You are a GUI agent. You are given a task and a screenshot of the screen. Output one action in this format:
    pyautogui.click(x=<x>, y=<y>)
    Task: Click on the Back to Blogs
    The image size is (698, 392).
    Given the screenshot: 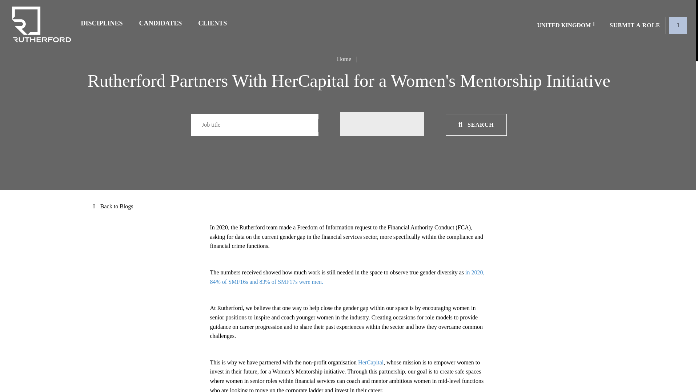 What is the action you would take?
    pyautogui.click(x=349, y=207)
    